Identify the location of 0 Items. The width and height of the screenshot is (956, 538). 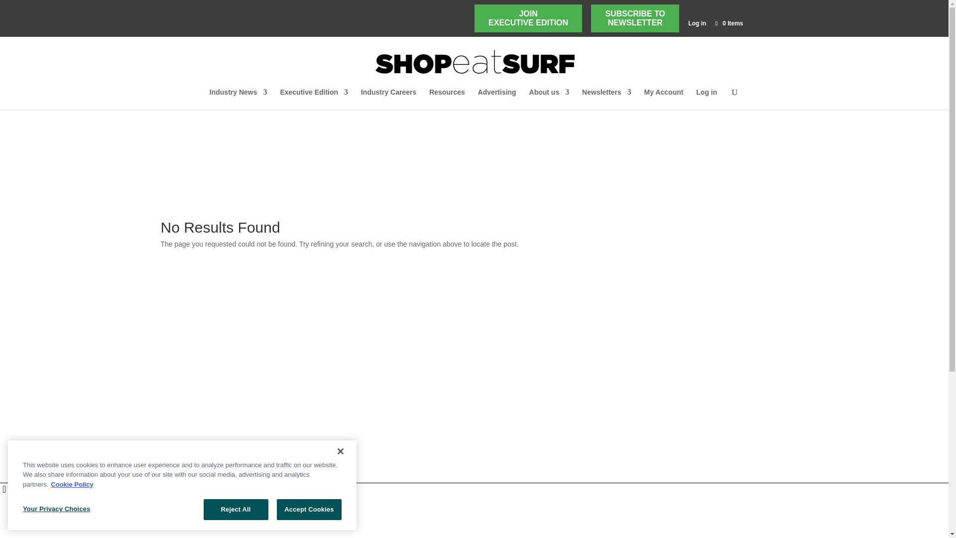
(728, 23).